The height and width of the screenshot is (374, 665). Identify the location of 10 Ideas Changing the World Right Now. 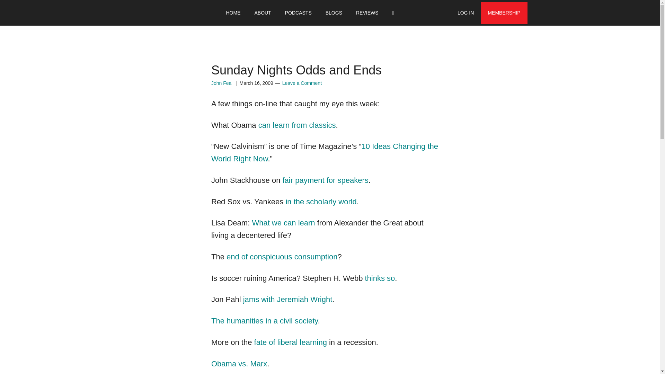
(325, 152).